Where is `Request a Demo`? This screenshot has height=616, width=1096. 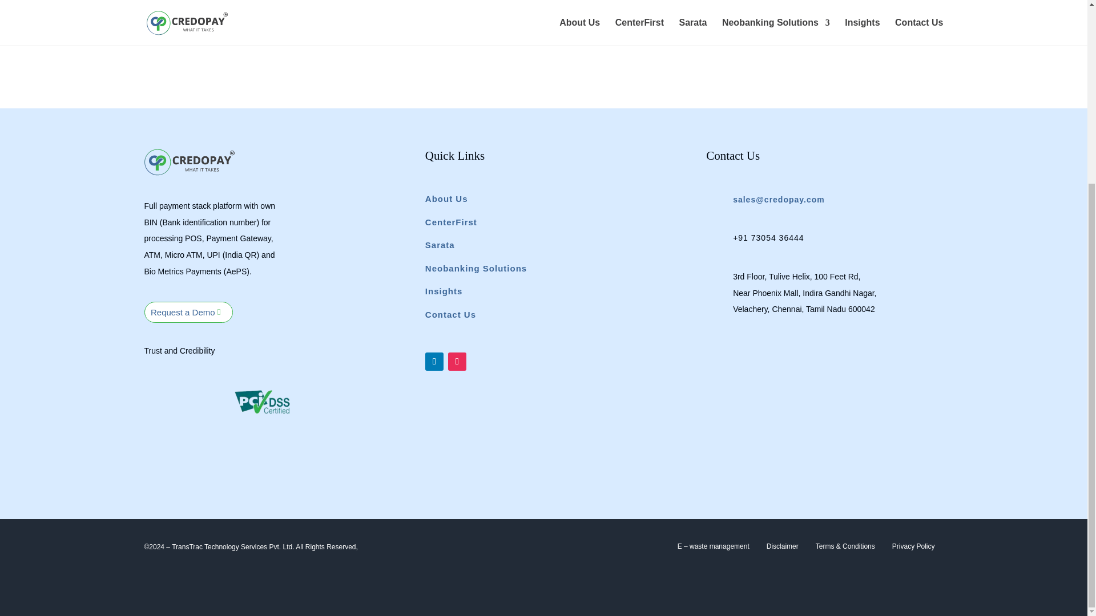 Request a Demo is located at coordinates (188, 312).